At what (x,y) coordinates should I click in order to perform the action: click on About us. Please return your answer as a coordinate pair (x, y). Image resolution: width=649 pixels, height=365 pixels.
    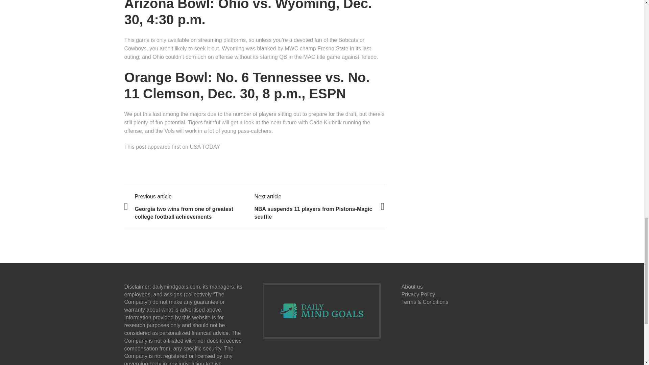
    Looking at the image, I should click on (412, 287).